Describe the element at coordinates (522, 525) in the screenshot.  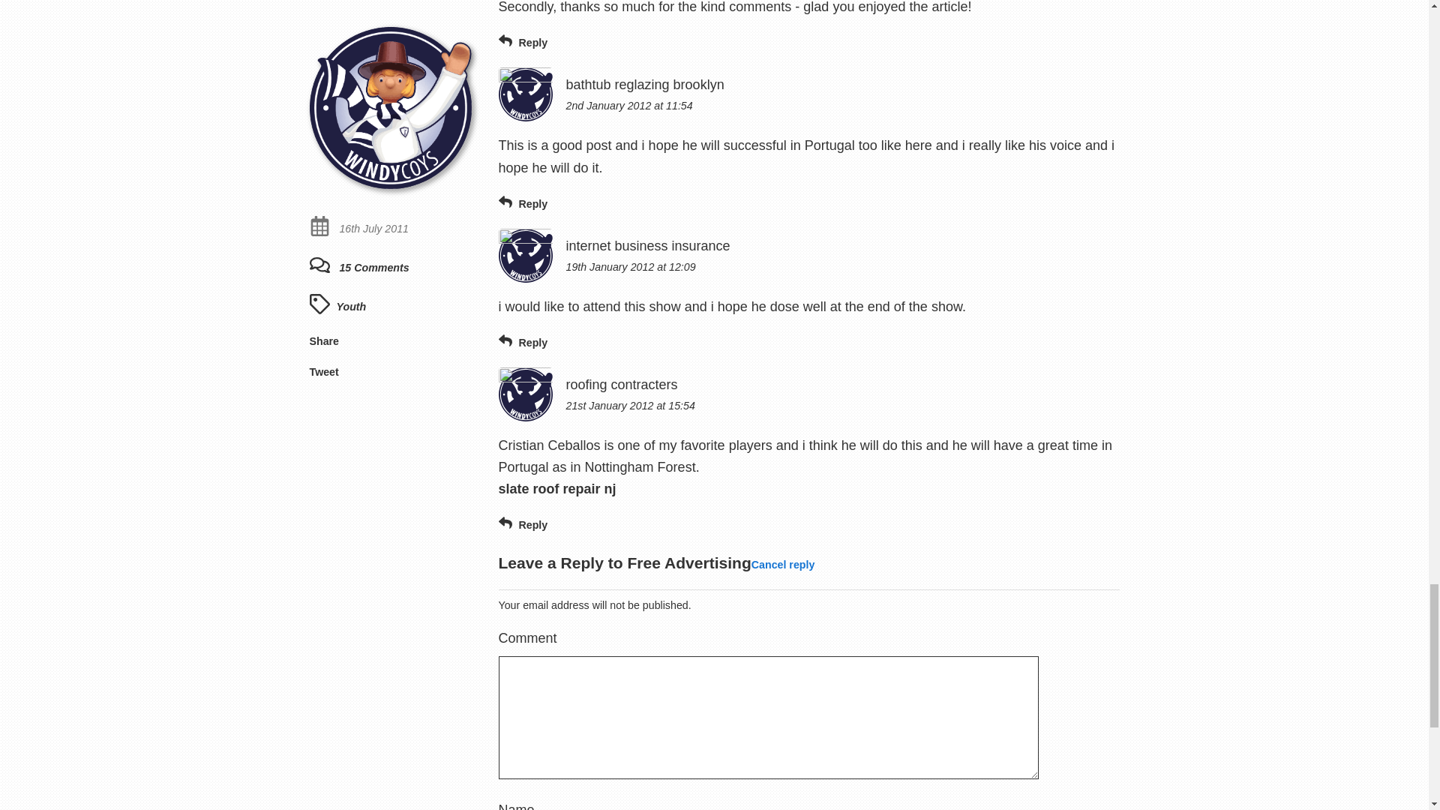
I see `Reply` at that location.